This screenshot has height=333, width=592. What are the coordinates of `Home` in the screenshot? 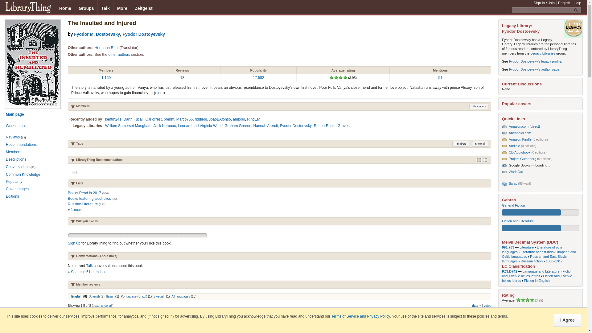 It's located at (65, 7).